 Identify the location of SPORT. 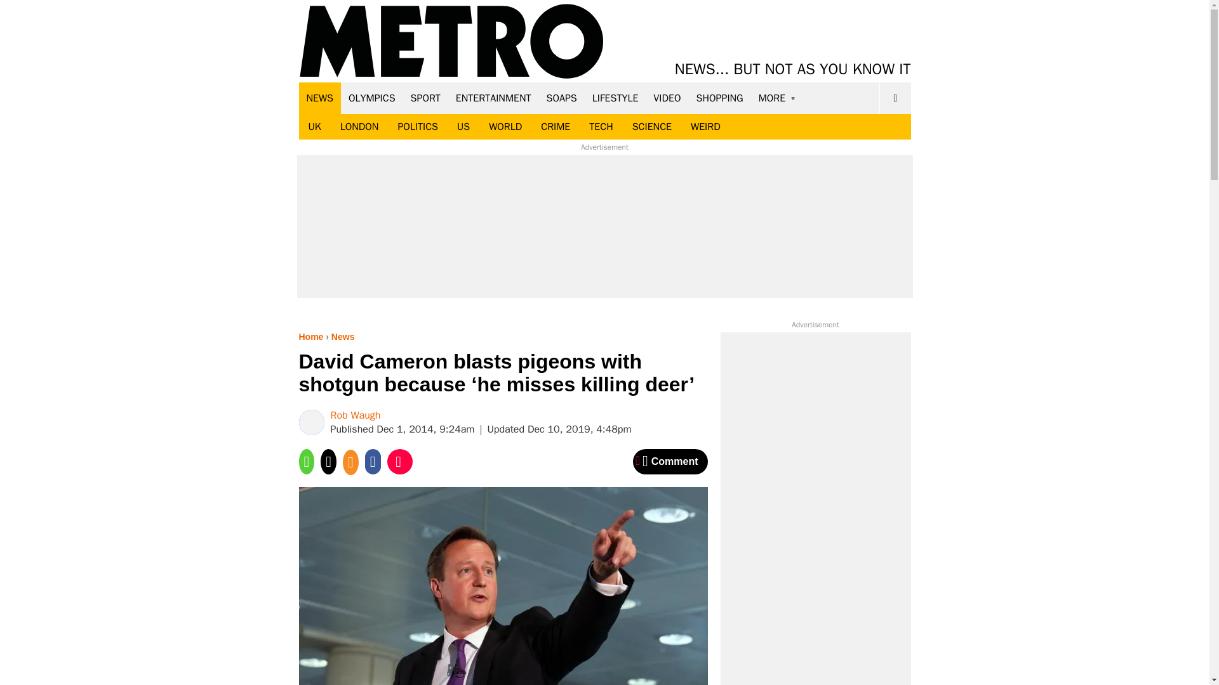
(425, 98).